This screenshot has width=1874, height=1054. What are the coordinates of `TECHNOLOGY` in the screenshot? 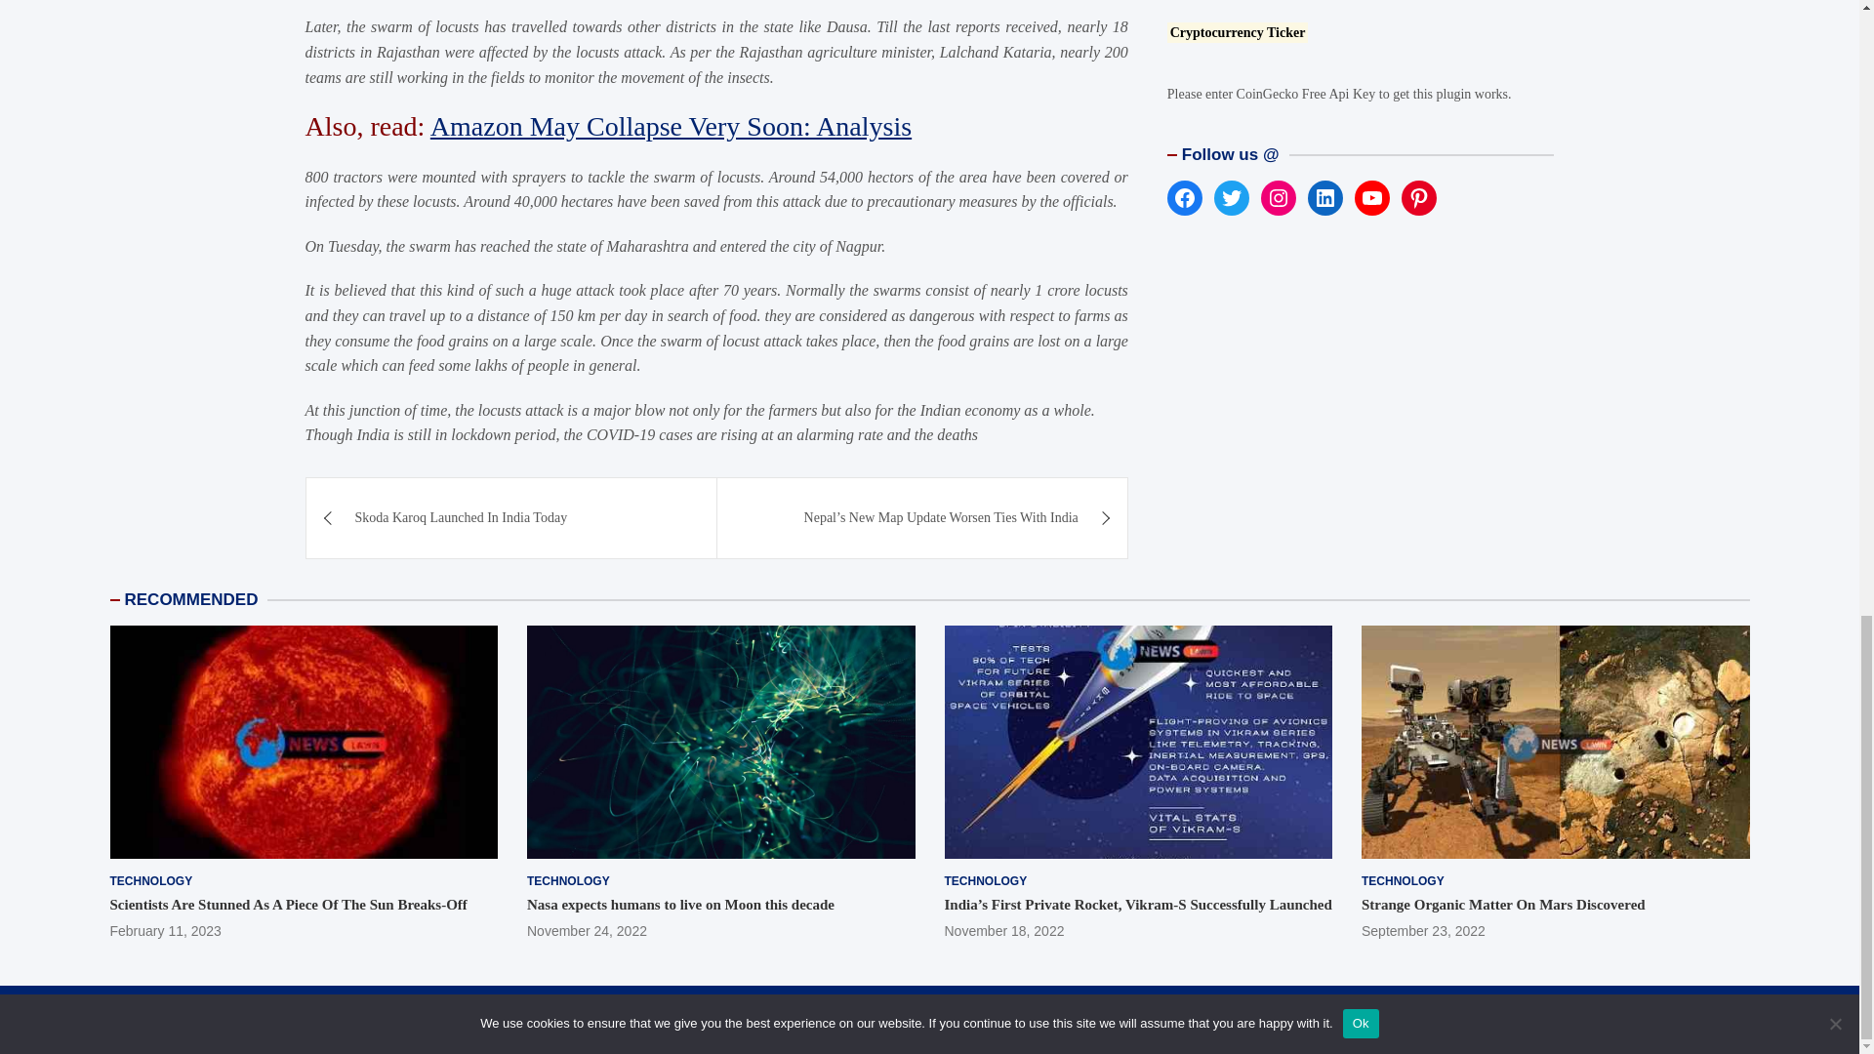 It's located at (150, 881).